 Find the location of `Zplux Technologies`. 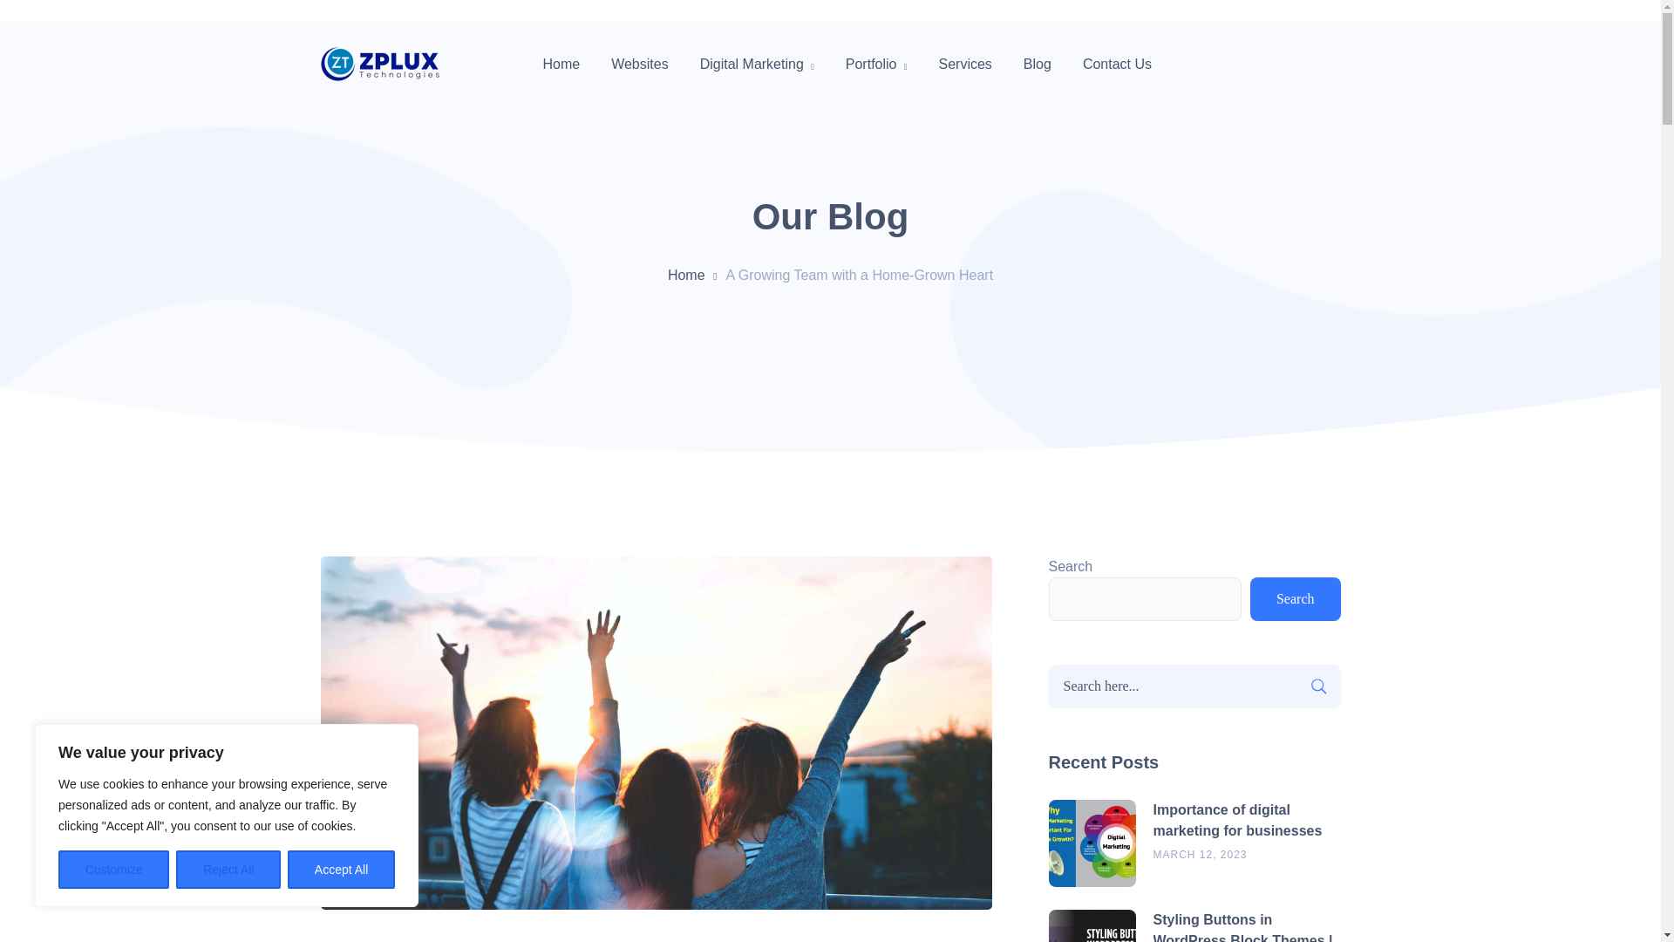

Zplux Technologies is located at coordinates (390, 65).